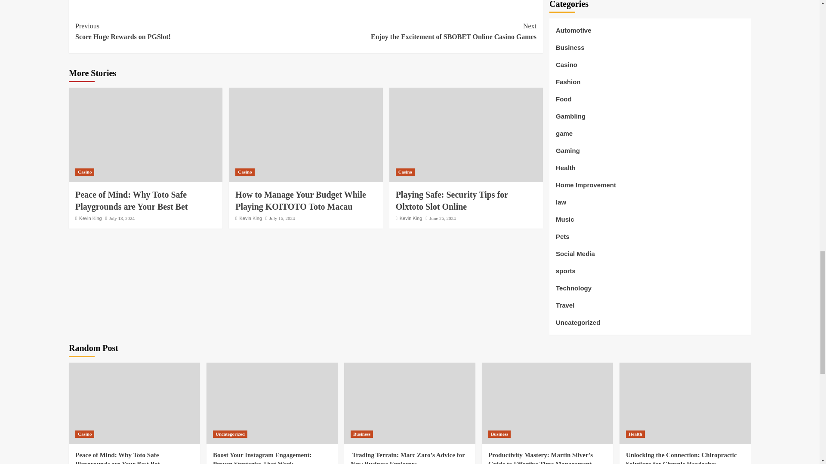 This screenshot has height=464, width=826. What do you see at coordinates (90, 218) in the screenshot?
I see `Kevin King` at bounding box center [90, 218].